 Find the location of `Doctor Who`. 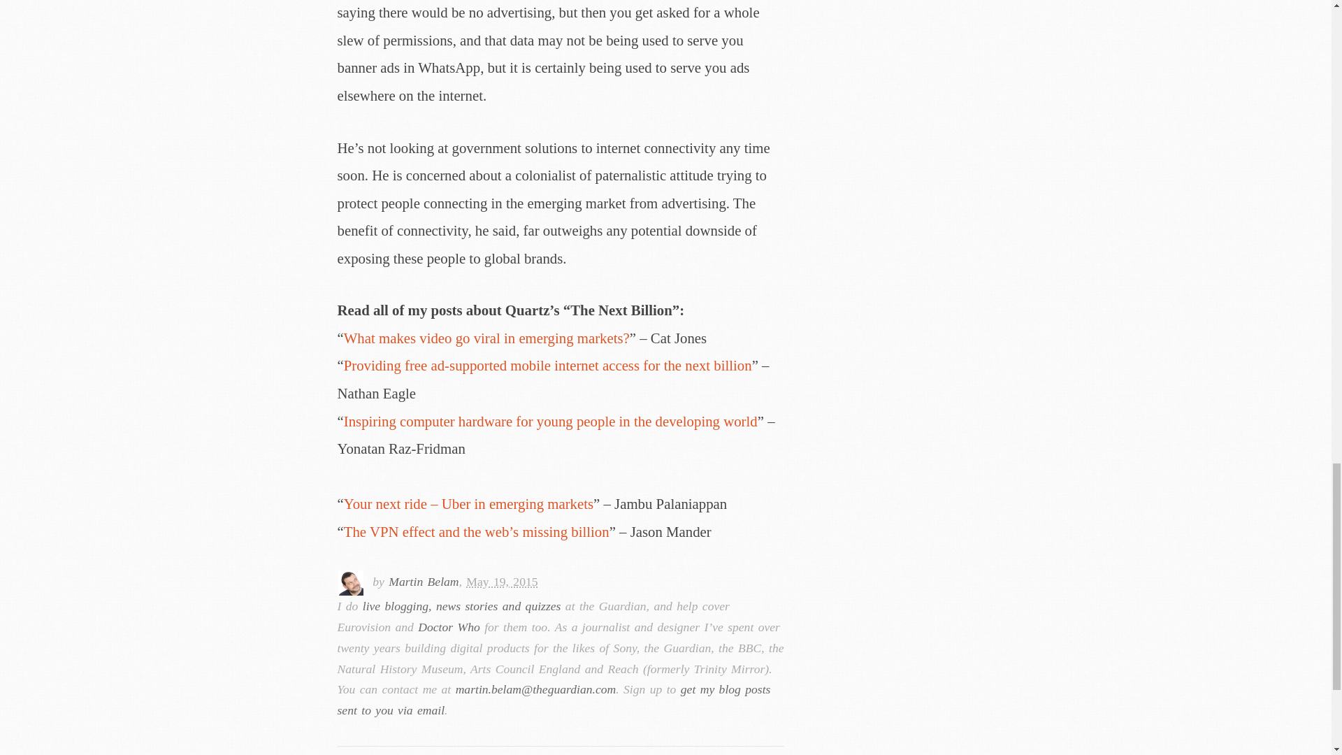

Doctor Who is located at coordinates (449, 626).